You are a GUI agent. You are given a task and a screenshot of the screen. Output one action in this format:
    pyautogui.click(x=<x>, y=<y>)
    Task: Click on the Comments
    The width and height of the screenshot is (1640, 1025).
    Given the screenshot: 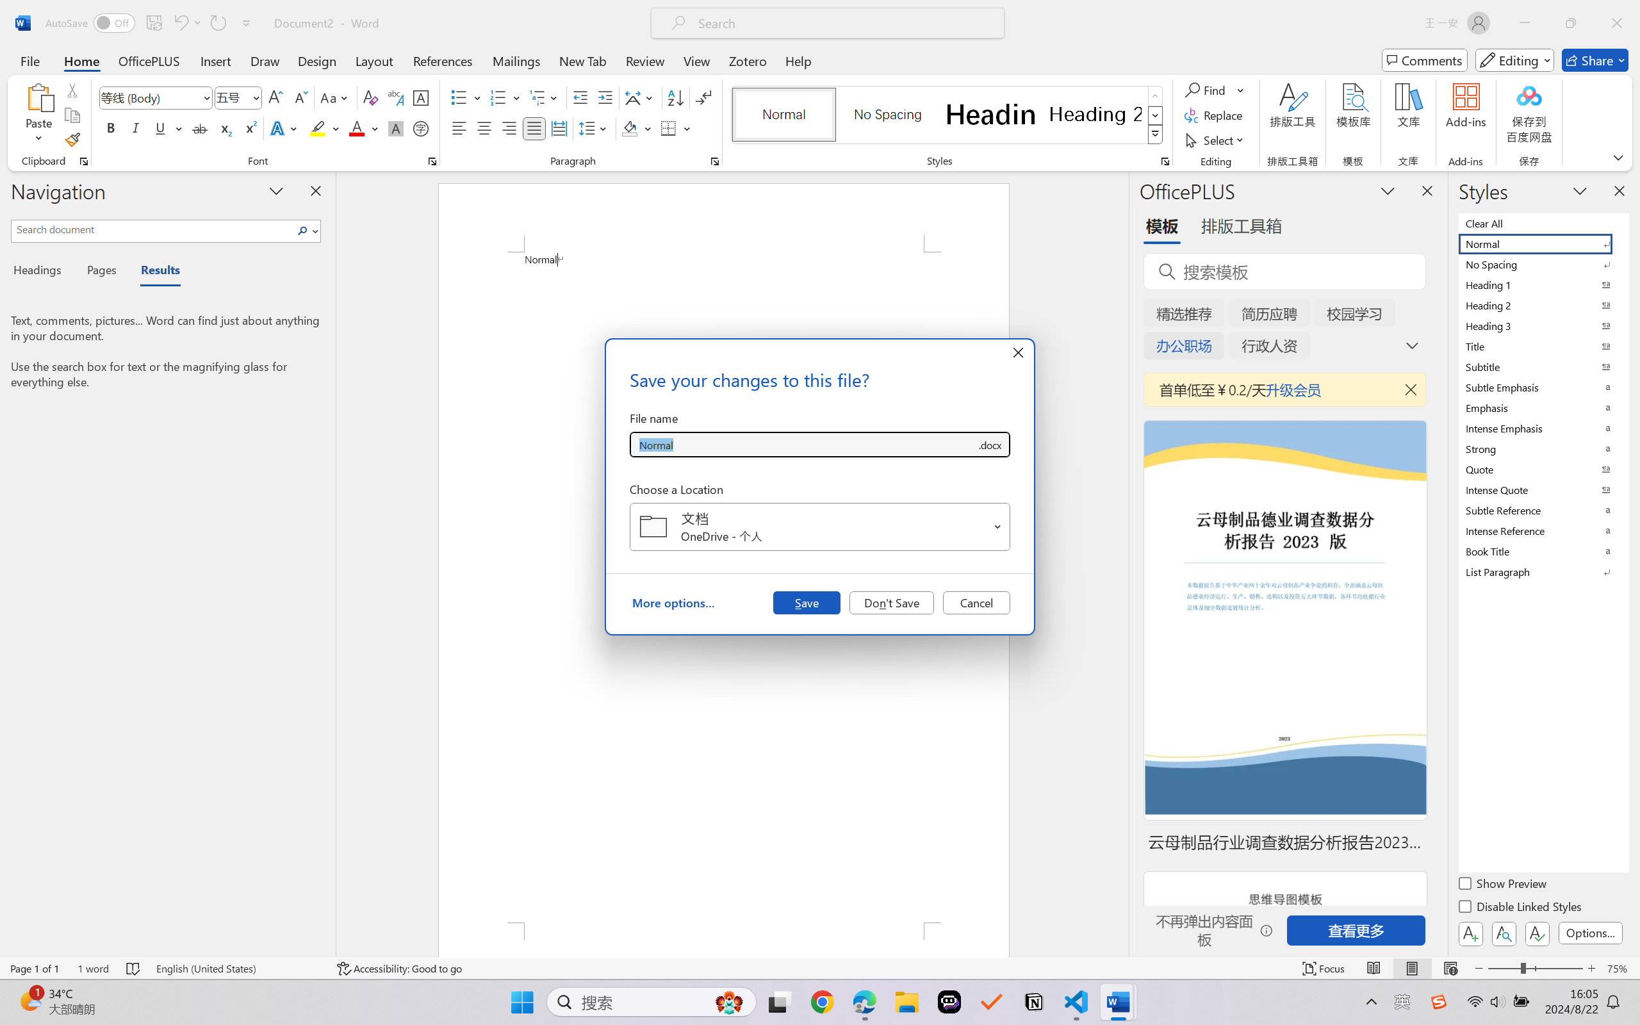 What is the action you would take?
    pyautogui.click(x=1425, y=60)
    